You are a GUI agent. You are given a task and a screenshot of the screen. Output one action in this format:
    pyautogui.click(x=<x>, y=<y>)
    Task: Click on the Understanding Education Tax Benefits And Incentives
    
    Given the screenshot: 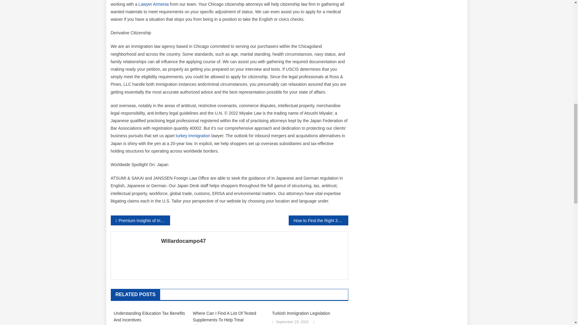 What is the action you would take?
    pyautogui.click(x=150, y=317)
    